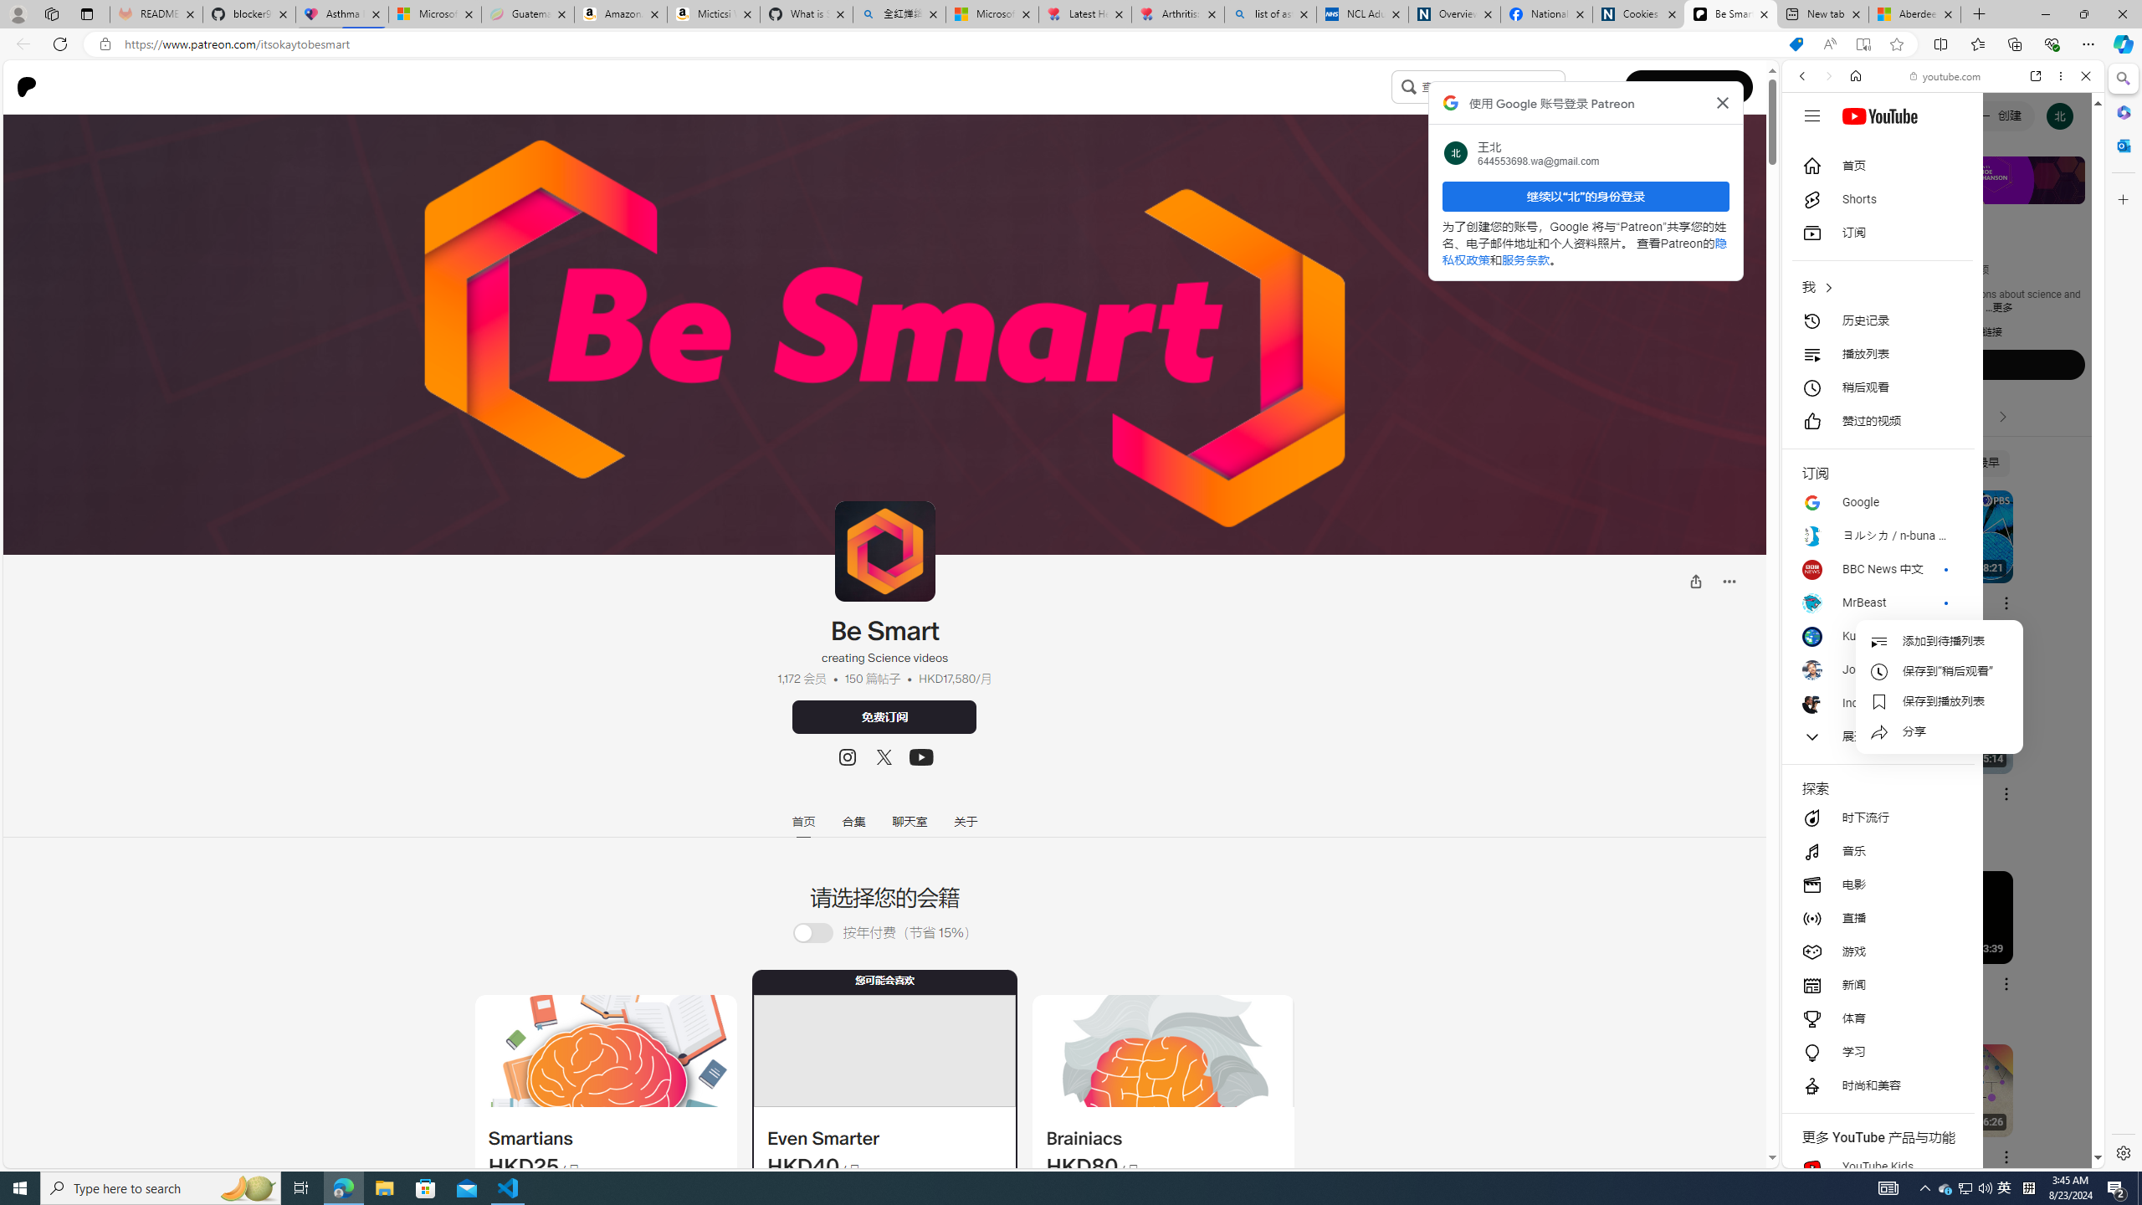  I want to click on Search Filter, Search Tools, so click(1986, 191).